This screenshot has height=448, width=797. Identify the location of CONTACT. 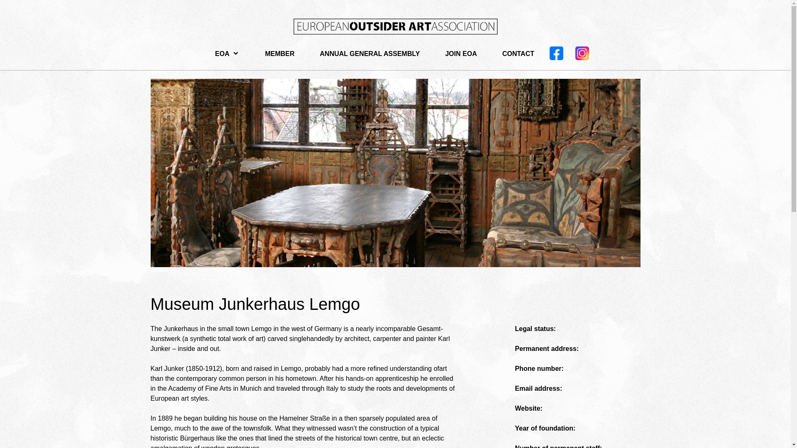
(512, 54).